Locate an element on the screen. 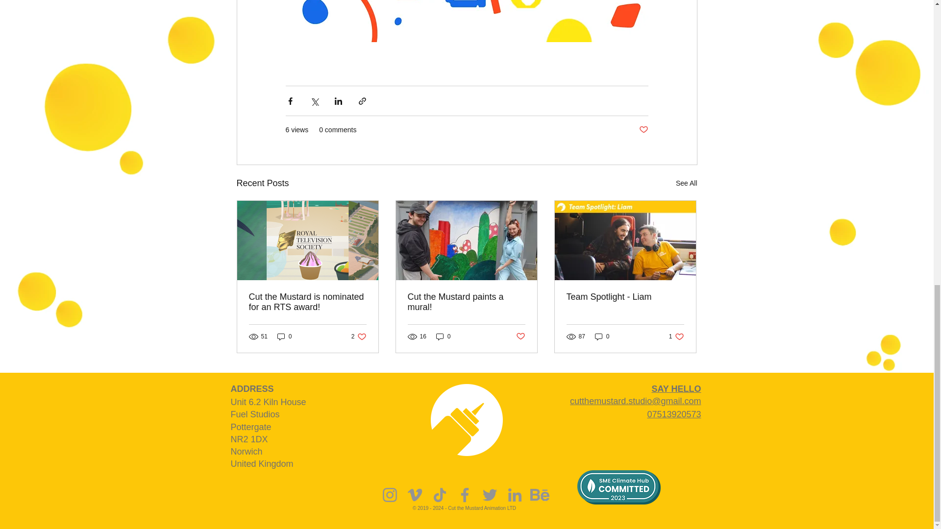 The image size is (941, 529). See All is located at coordinates (602, 337).